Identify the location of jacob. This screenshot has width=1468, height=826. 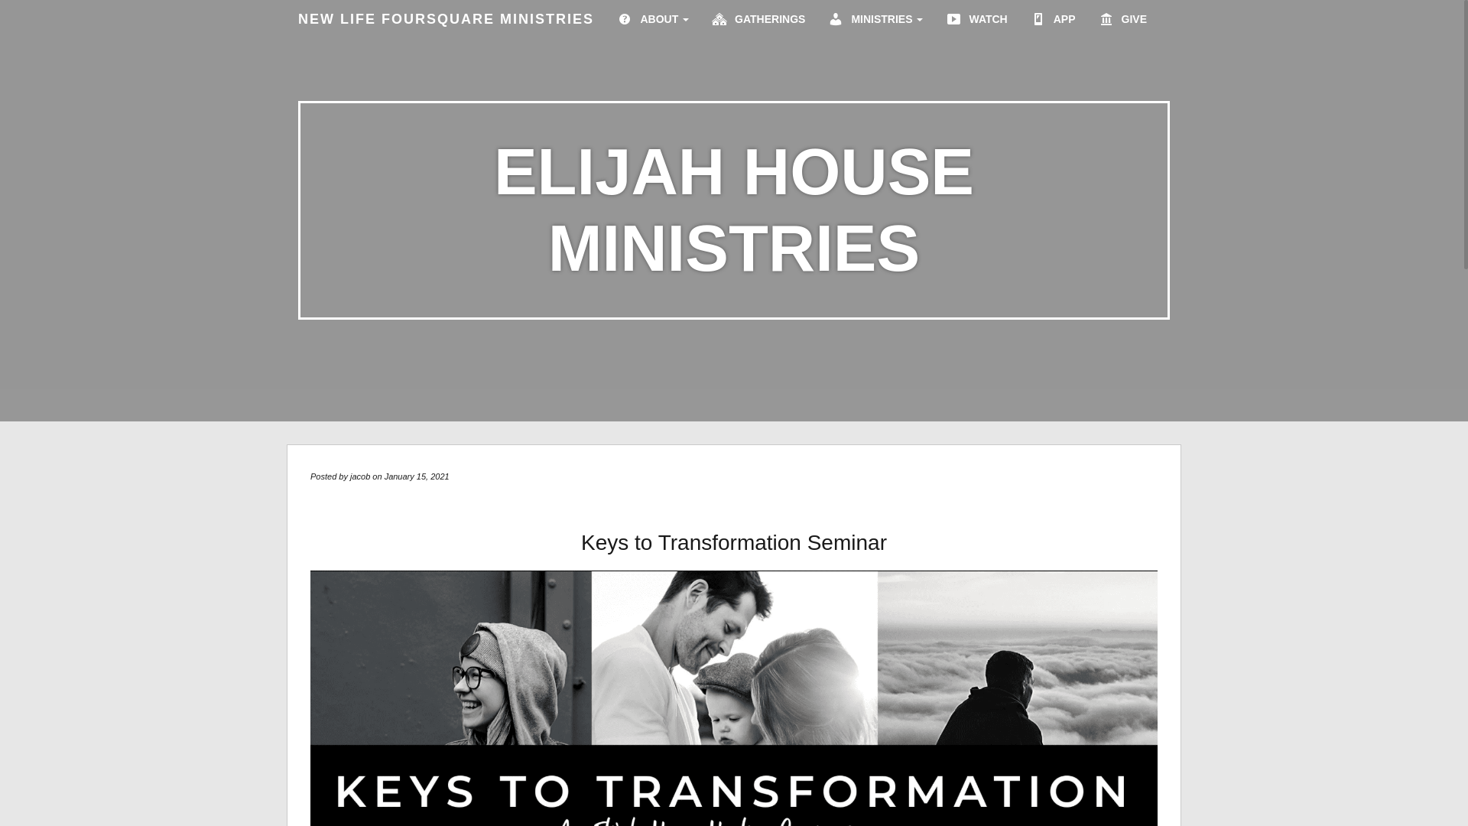
(359, 476).